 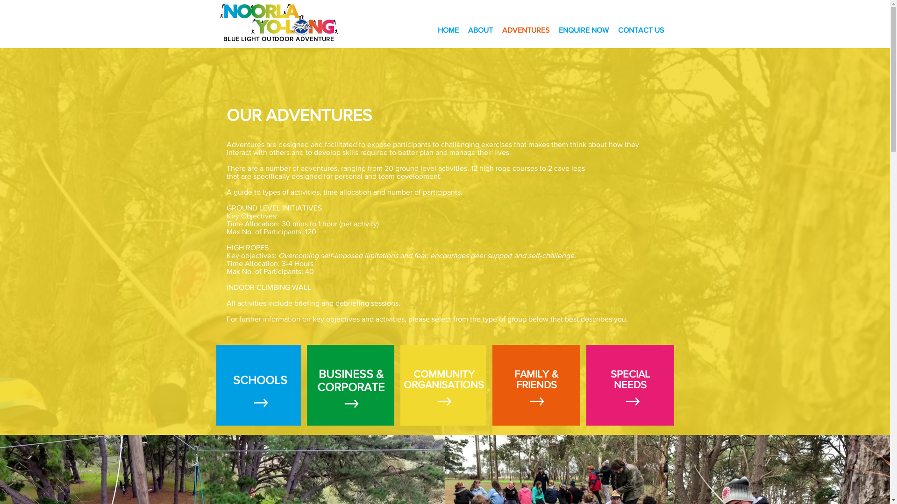 What do you see at coordinates (444, 374) in the screenshot?
I see `COMMUNITY` at bounding box center [444, 374].